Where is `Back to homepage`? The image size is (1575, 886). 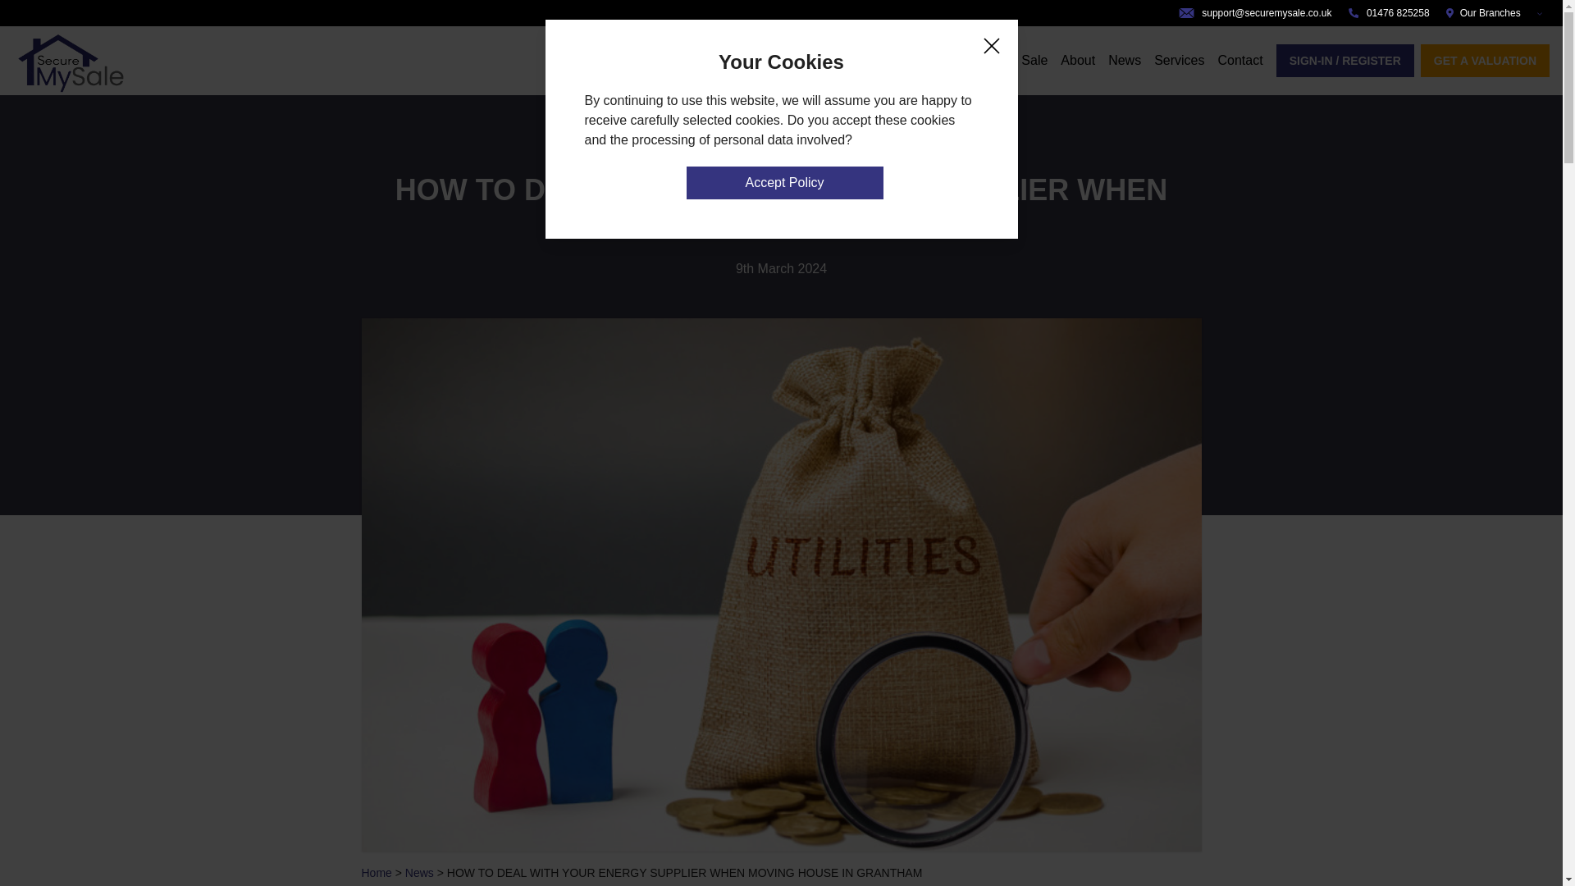
Back to homepage is located at coordinates (70, 61).